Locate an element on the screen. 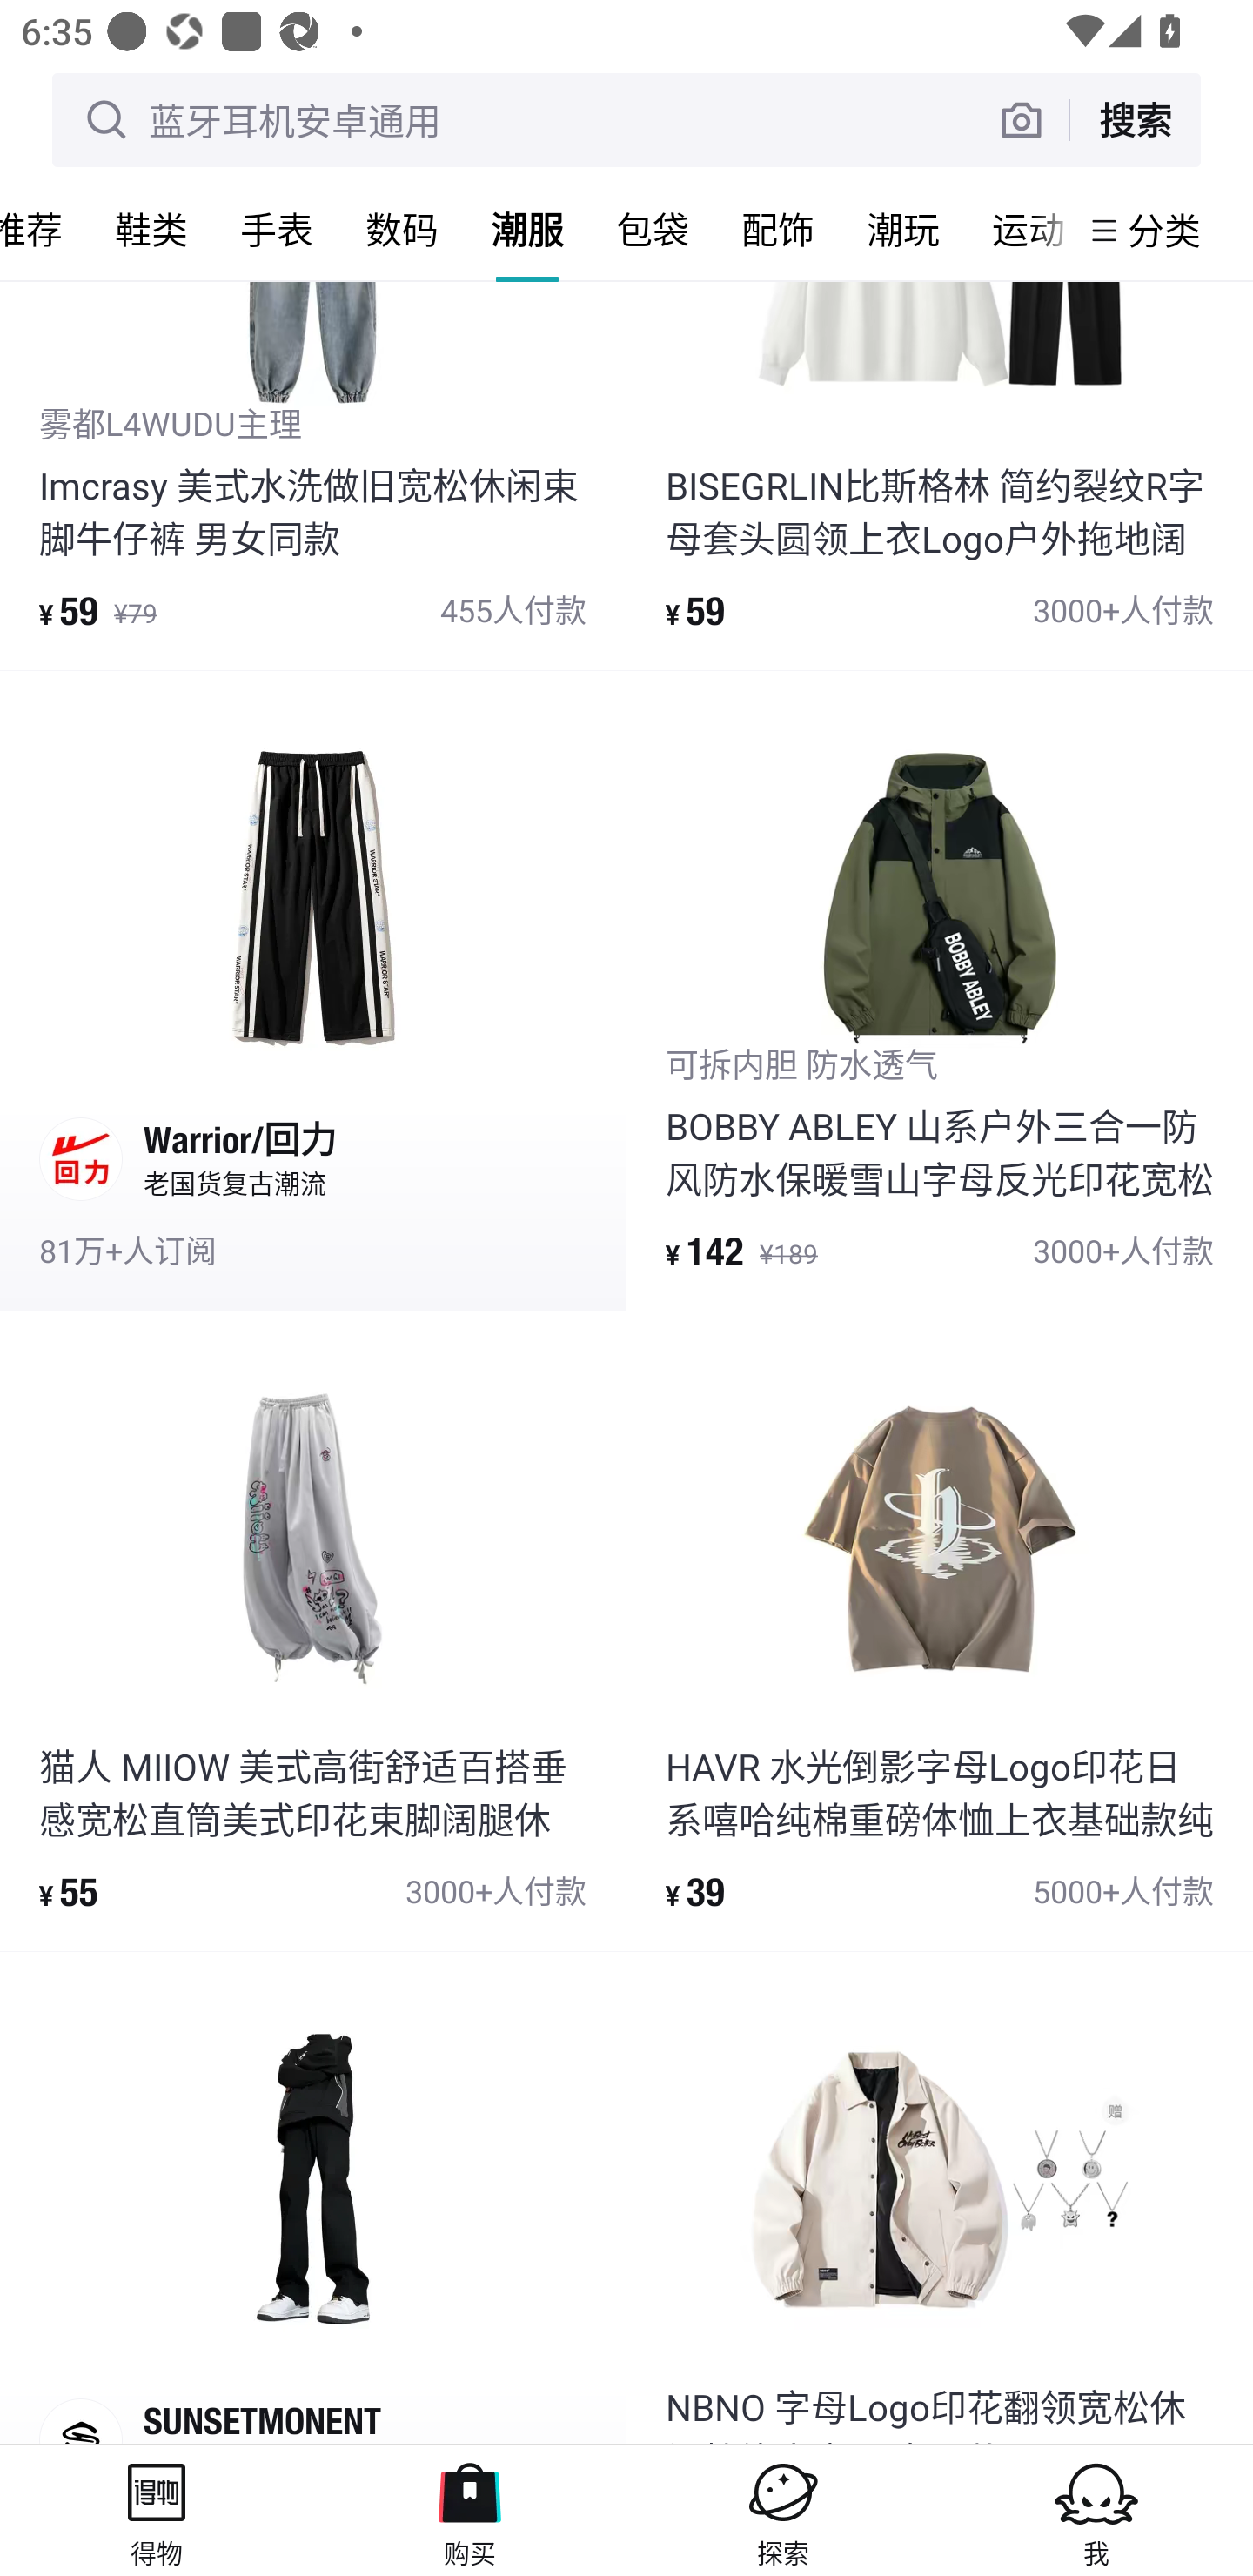 Image resolution: width=1253 pixels, height=2576 pixels. 得物 is located at coordinates (157, 2510).